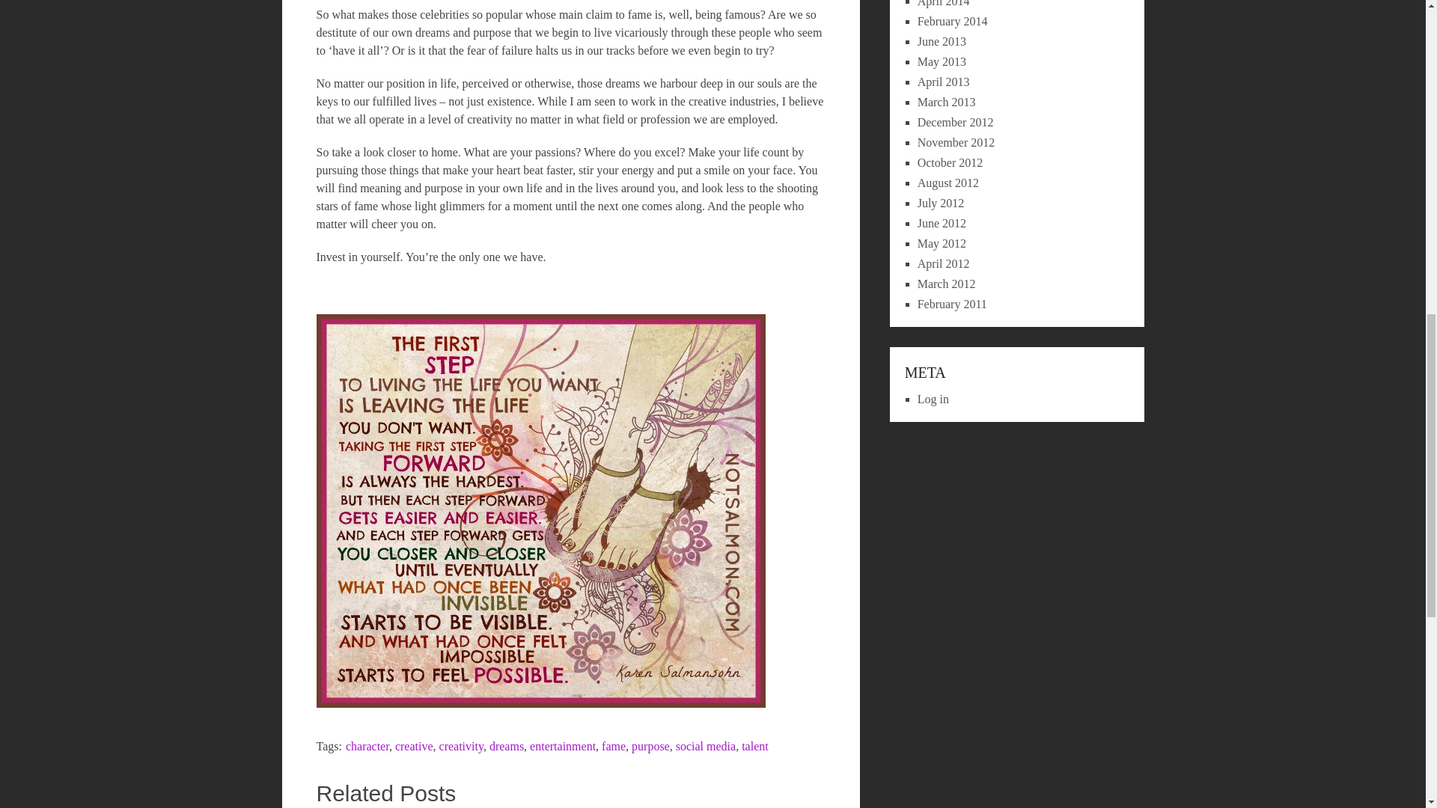 This screenshot has width=1437, height=808. What do you see at coordinates (461, 746) in the screenshot?
I see `creativity` at bounding box center [461, 746].